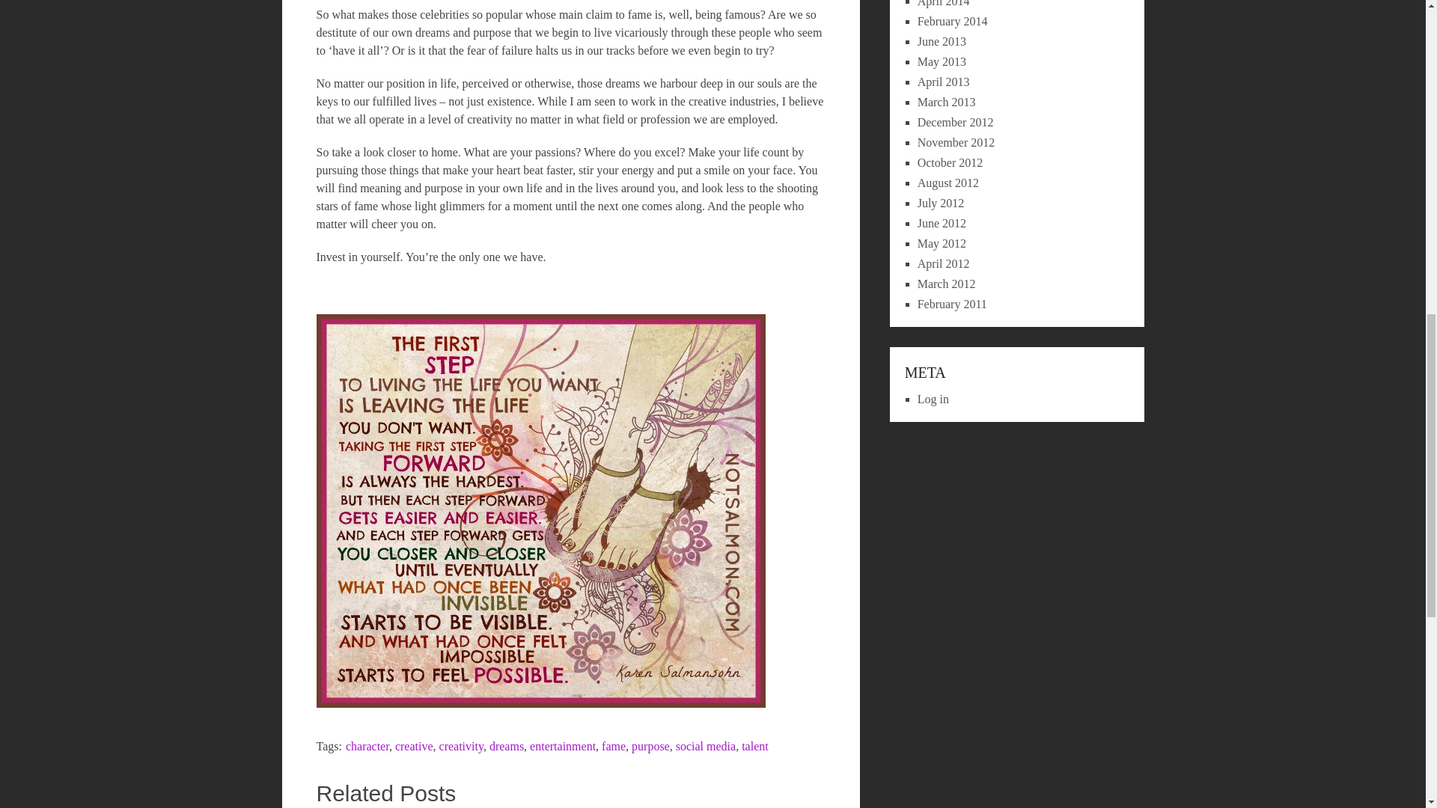 This screenshot has width=1437, height=808. What do you see at coordinates (461, 746) in the screenshot?
I see `creativity` at bounding box center [461, 746].